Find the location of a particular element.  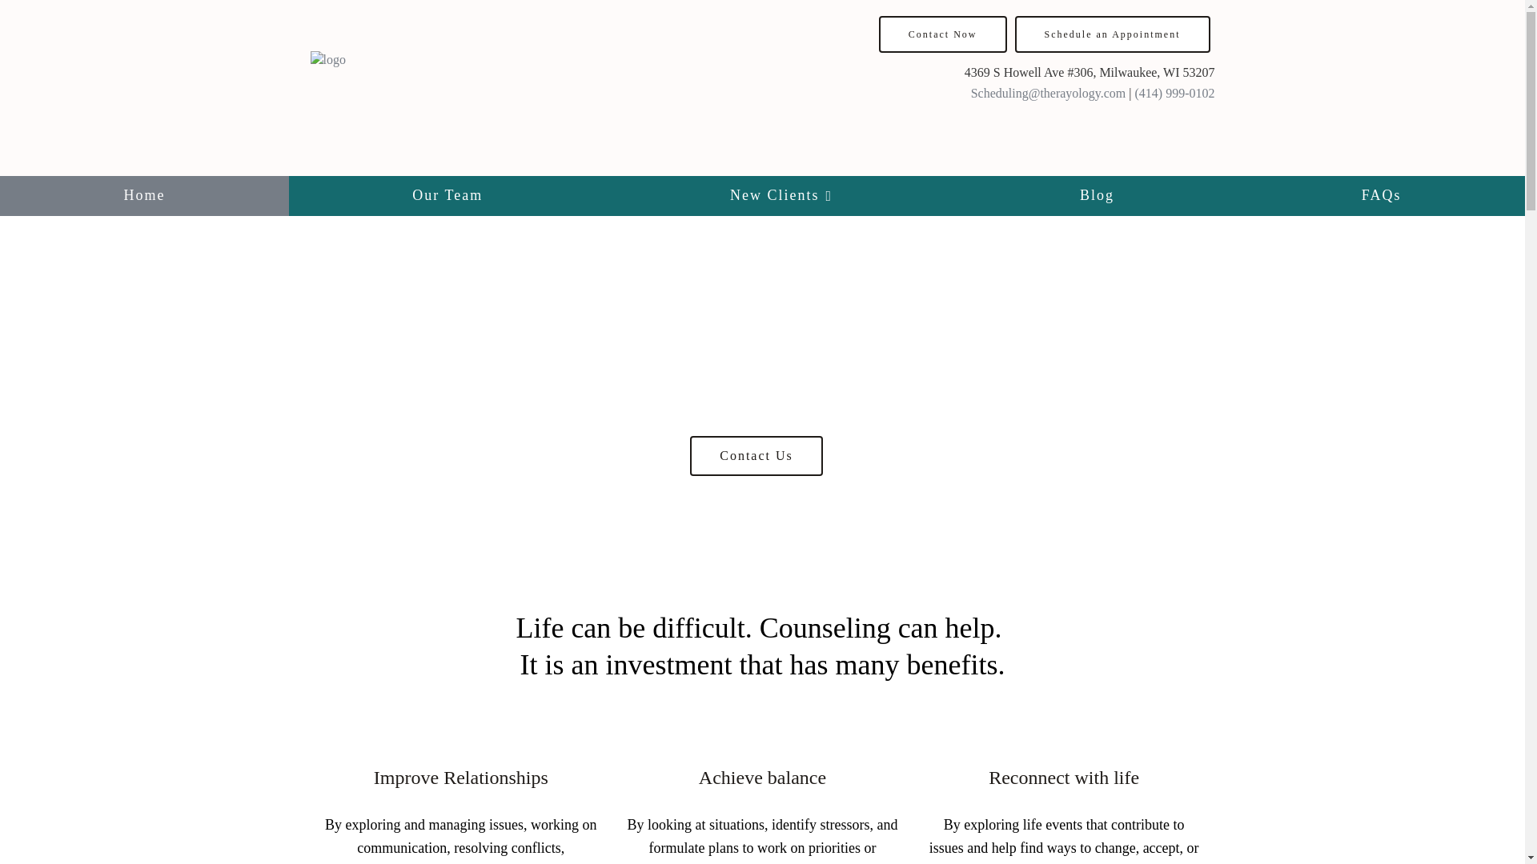

New Clients is located at coordinates (781, 196).